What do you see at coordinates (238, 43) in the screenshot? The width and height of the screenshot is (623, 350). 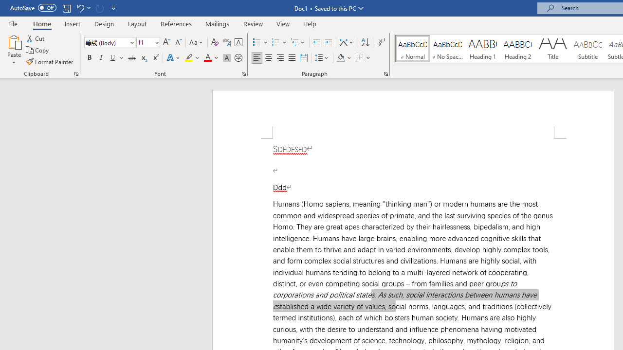 I see `Character Border` at bounding box center [238, 43].